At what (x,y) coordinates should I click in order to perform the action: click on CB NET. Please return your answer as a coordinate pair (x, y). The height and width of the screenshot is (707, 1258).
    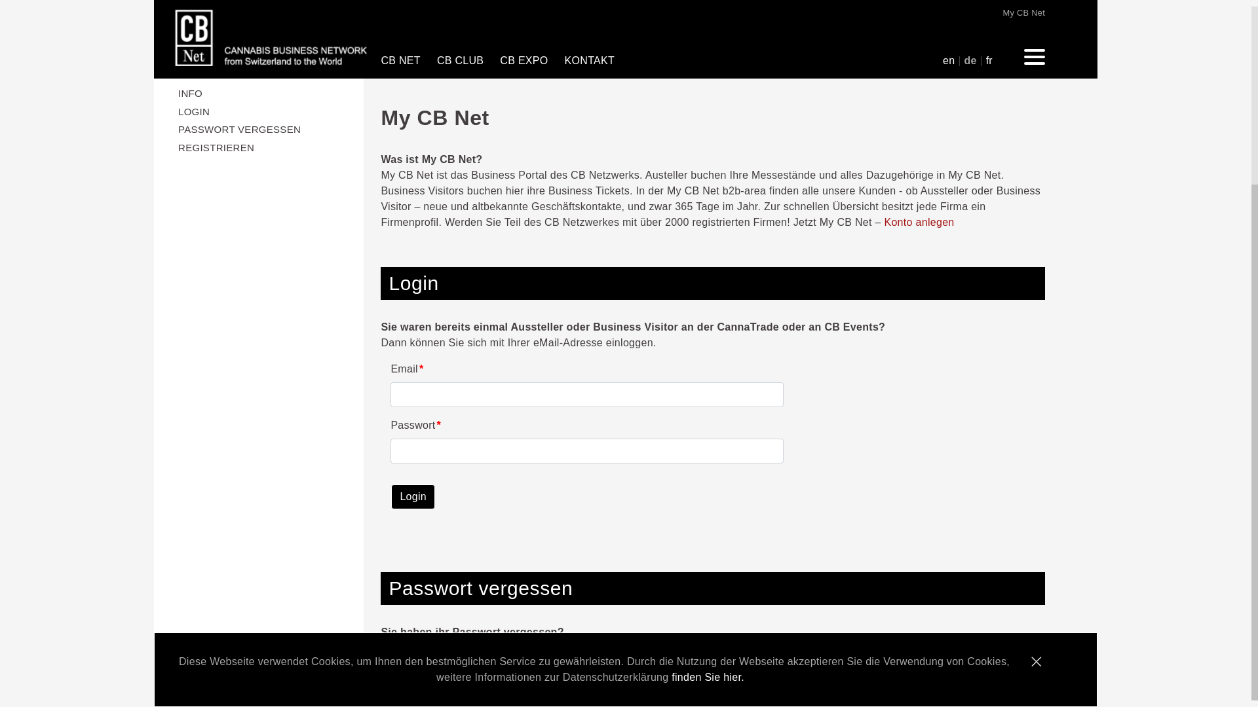
    Looking at the image, I should click on (409, 61).